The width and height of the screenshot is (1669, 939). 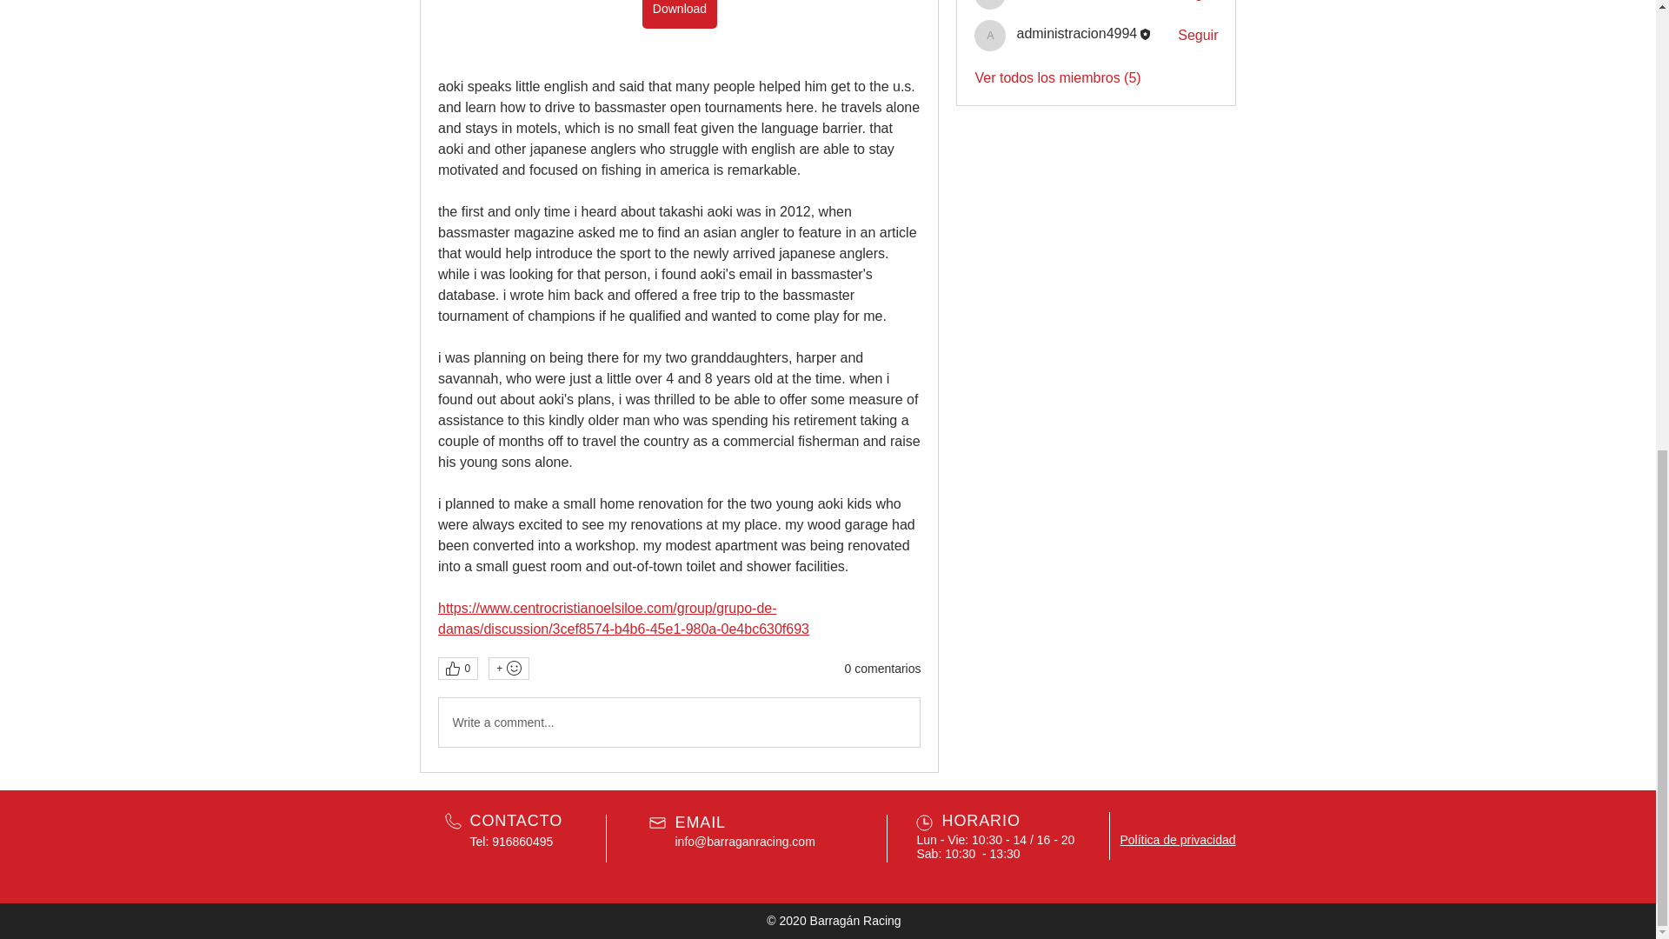 What do you see at coordinates (1198, 2) in the screenshot?
I see `Seguir` at bounding box center [1198, 2].